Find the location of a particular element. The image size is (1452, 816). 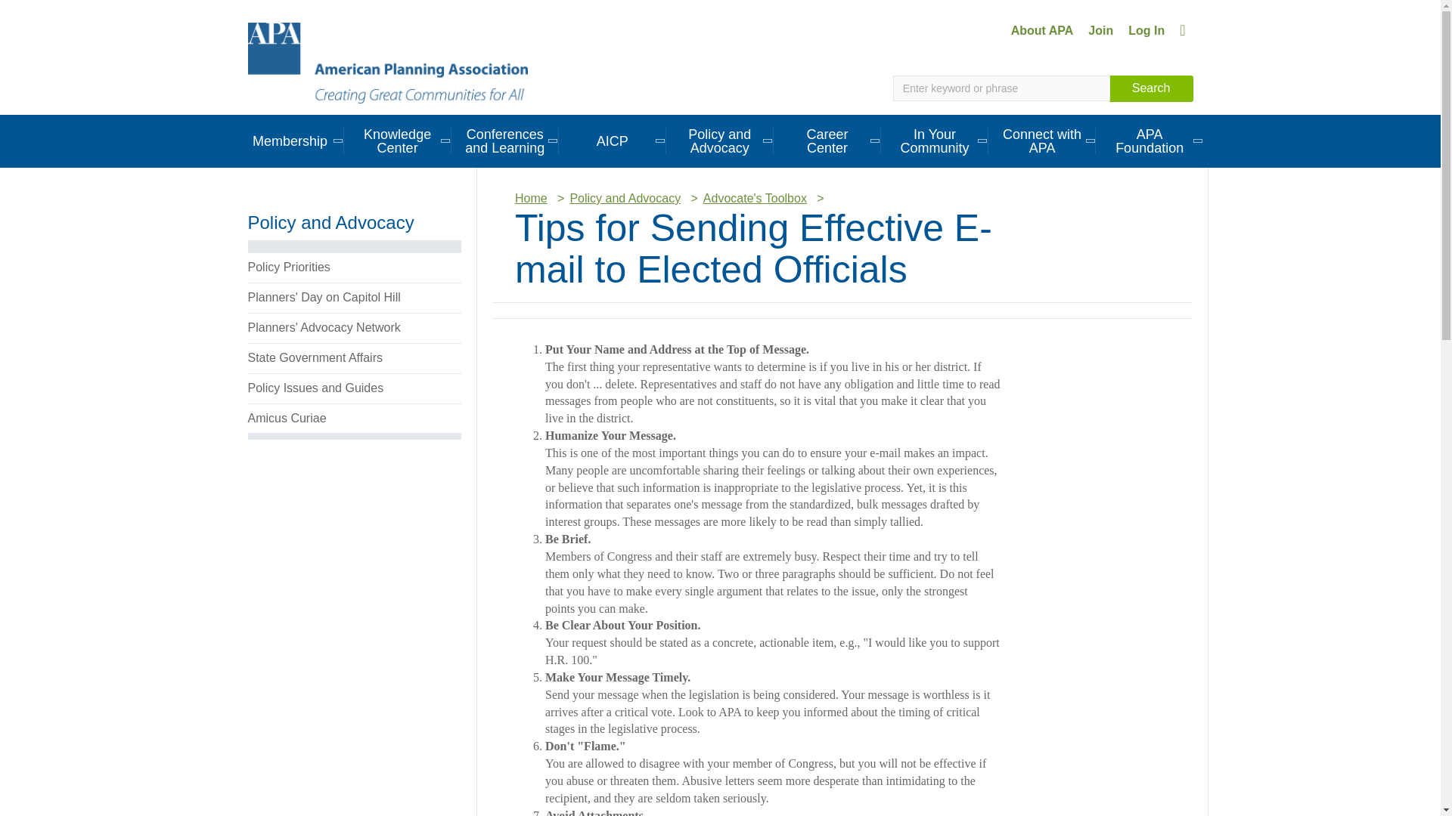

AICP is located at coordinates (613, 141).